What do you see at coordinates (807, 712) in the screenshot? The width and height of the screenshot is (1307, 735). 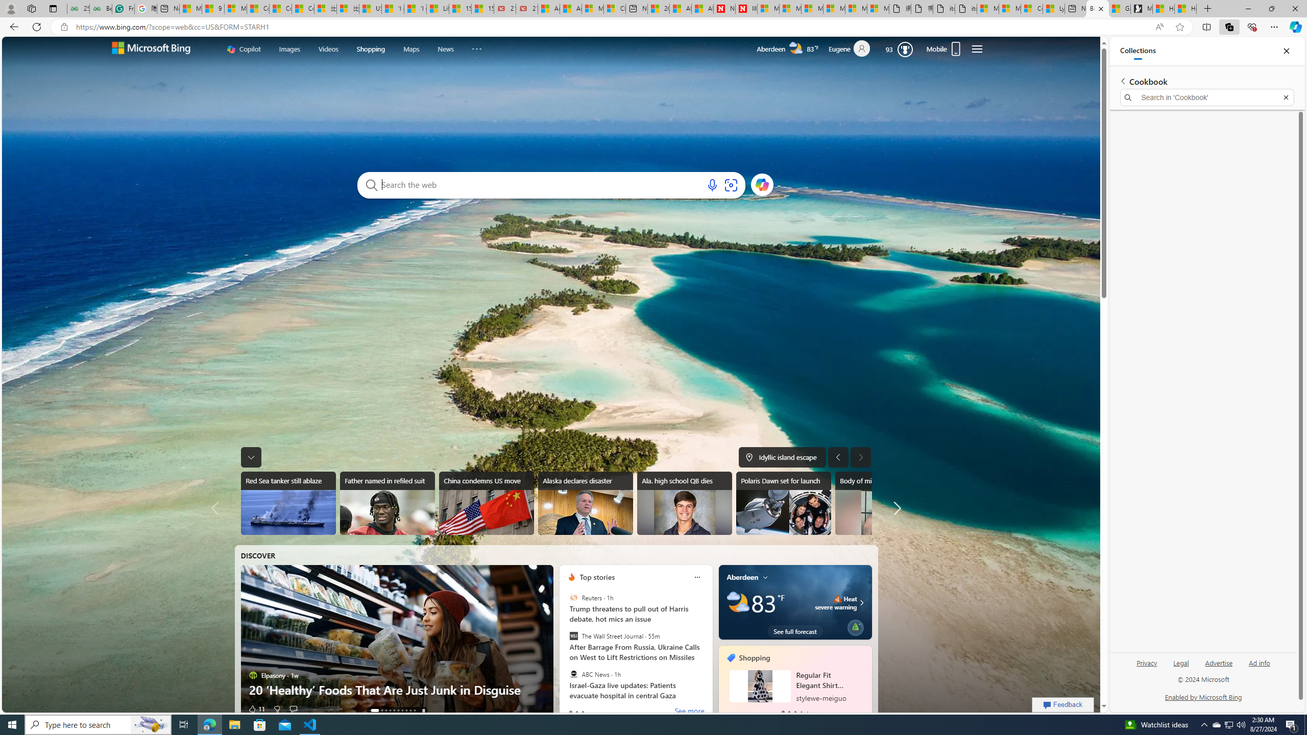 I see `tab-4` at bounding box center [807, 712].